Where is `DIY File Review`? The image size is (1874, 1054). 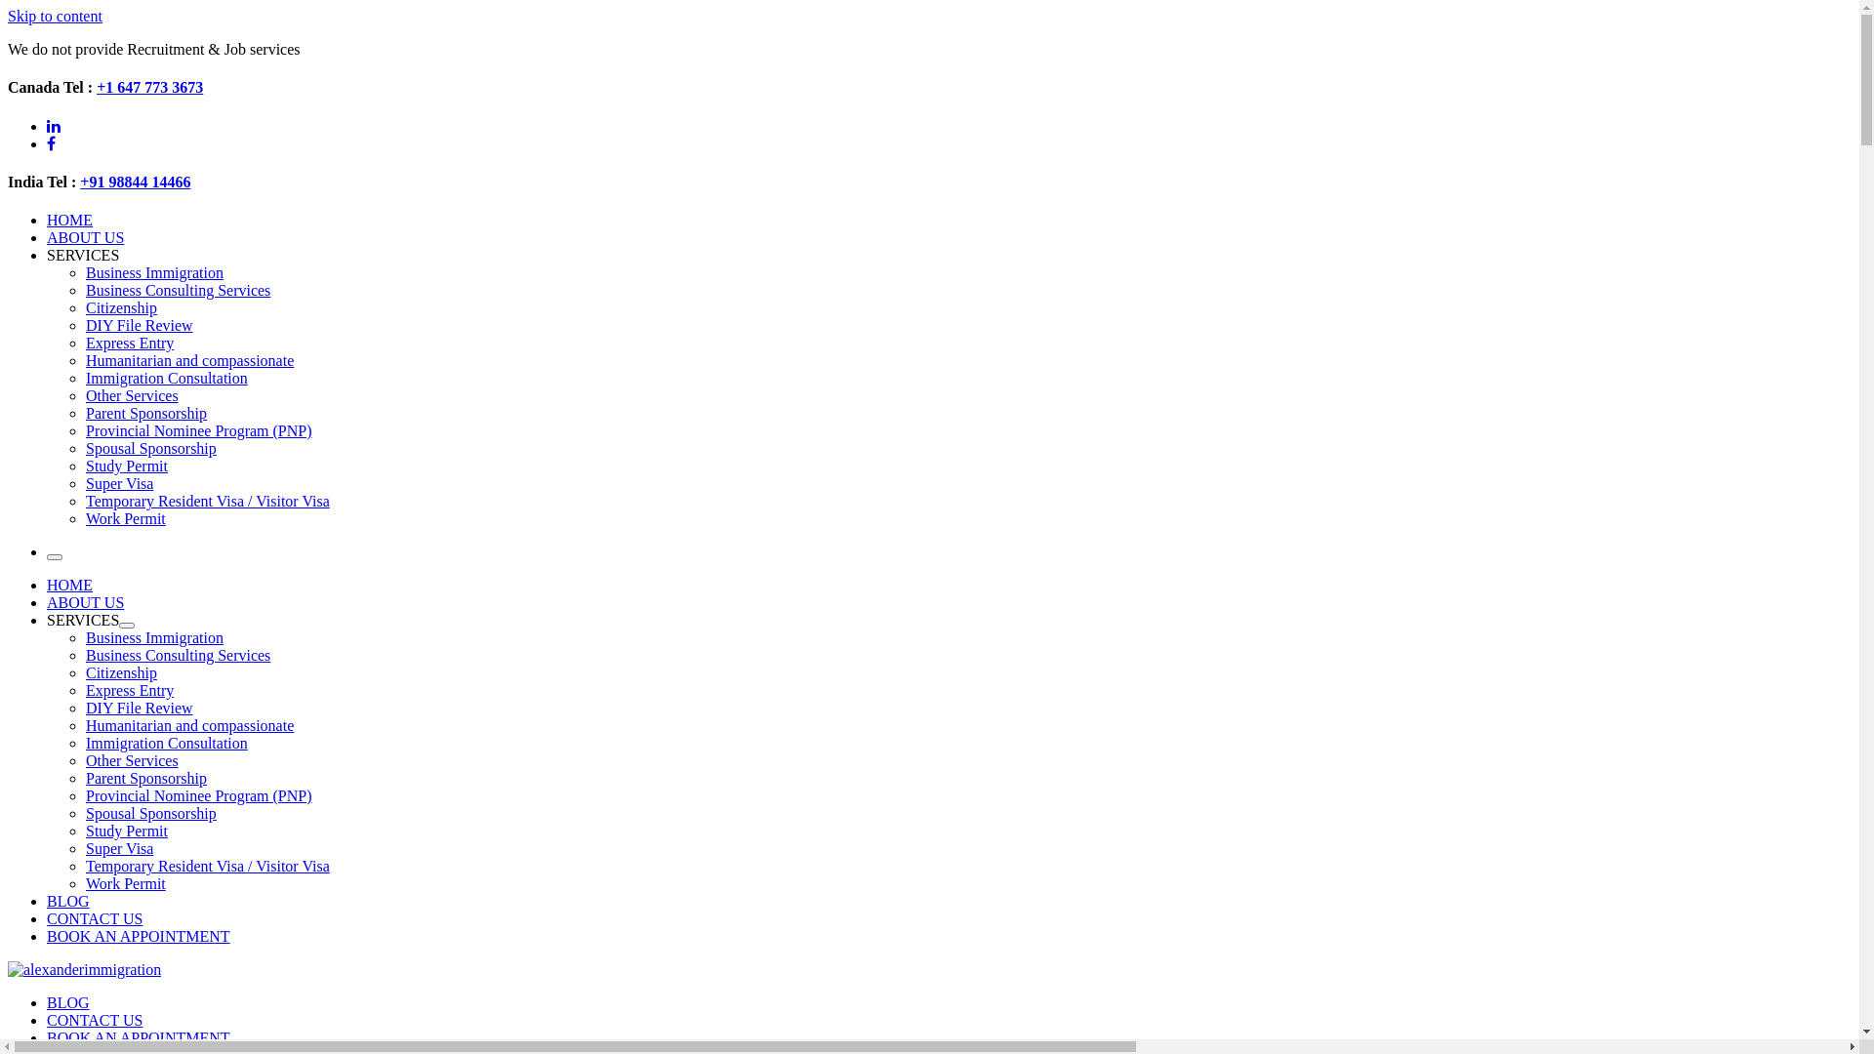
DIY File Review is located at coordinates (140, 709).